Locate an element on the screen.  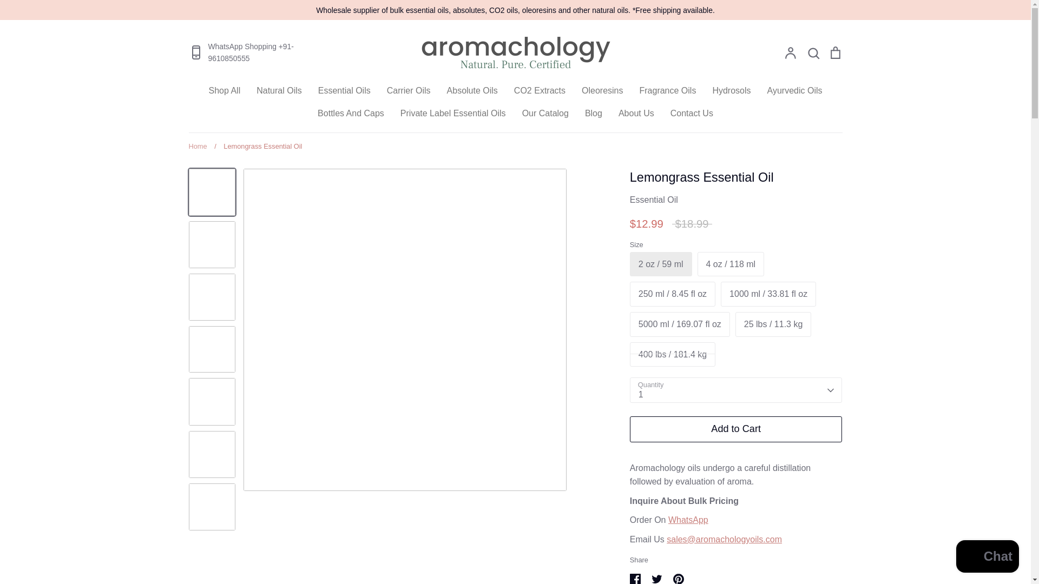
Absolute Oils is located at coordinates (472, 90).